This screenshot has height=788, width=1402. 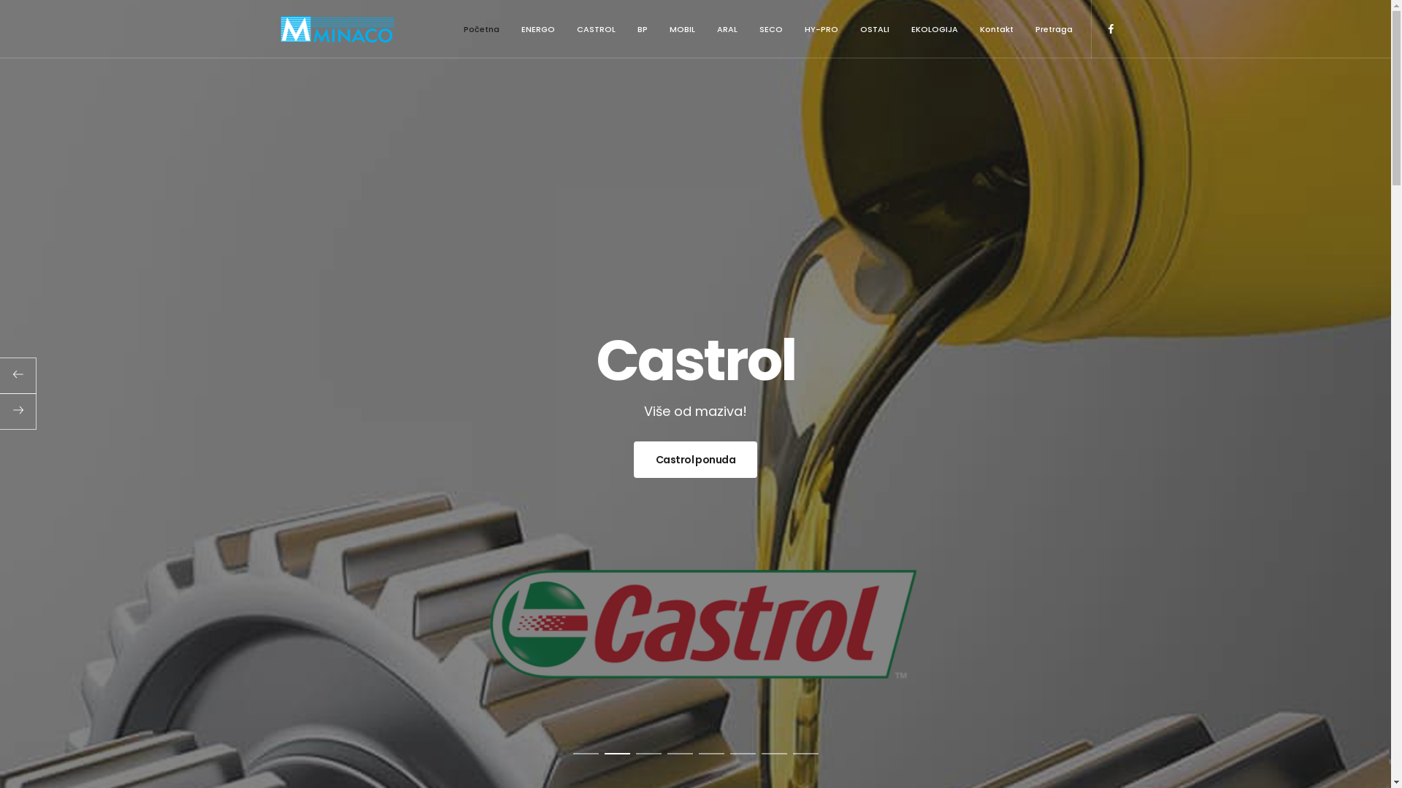 What do you see at coordinates (770, 29) in the screenshot?
I see `SECO` at bounding box center [770, 29].